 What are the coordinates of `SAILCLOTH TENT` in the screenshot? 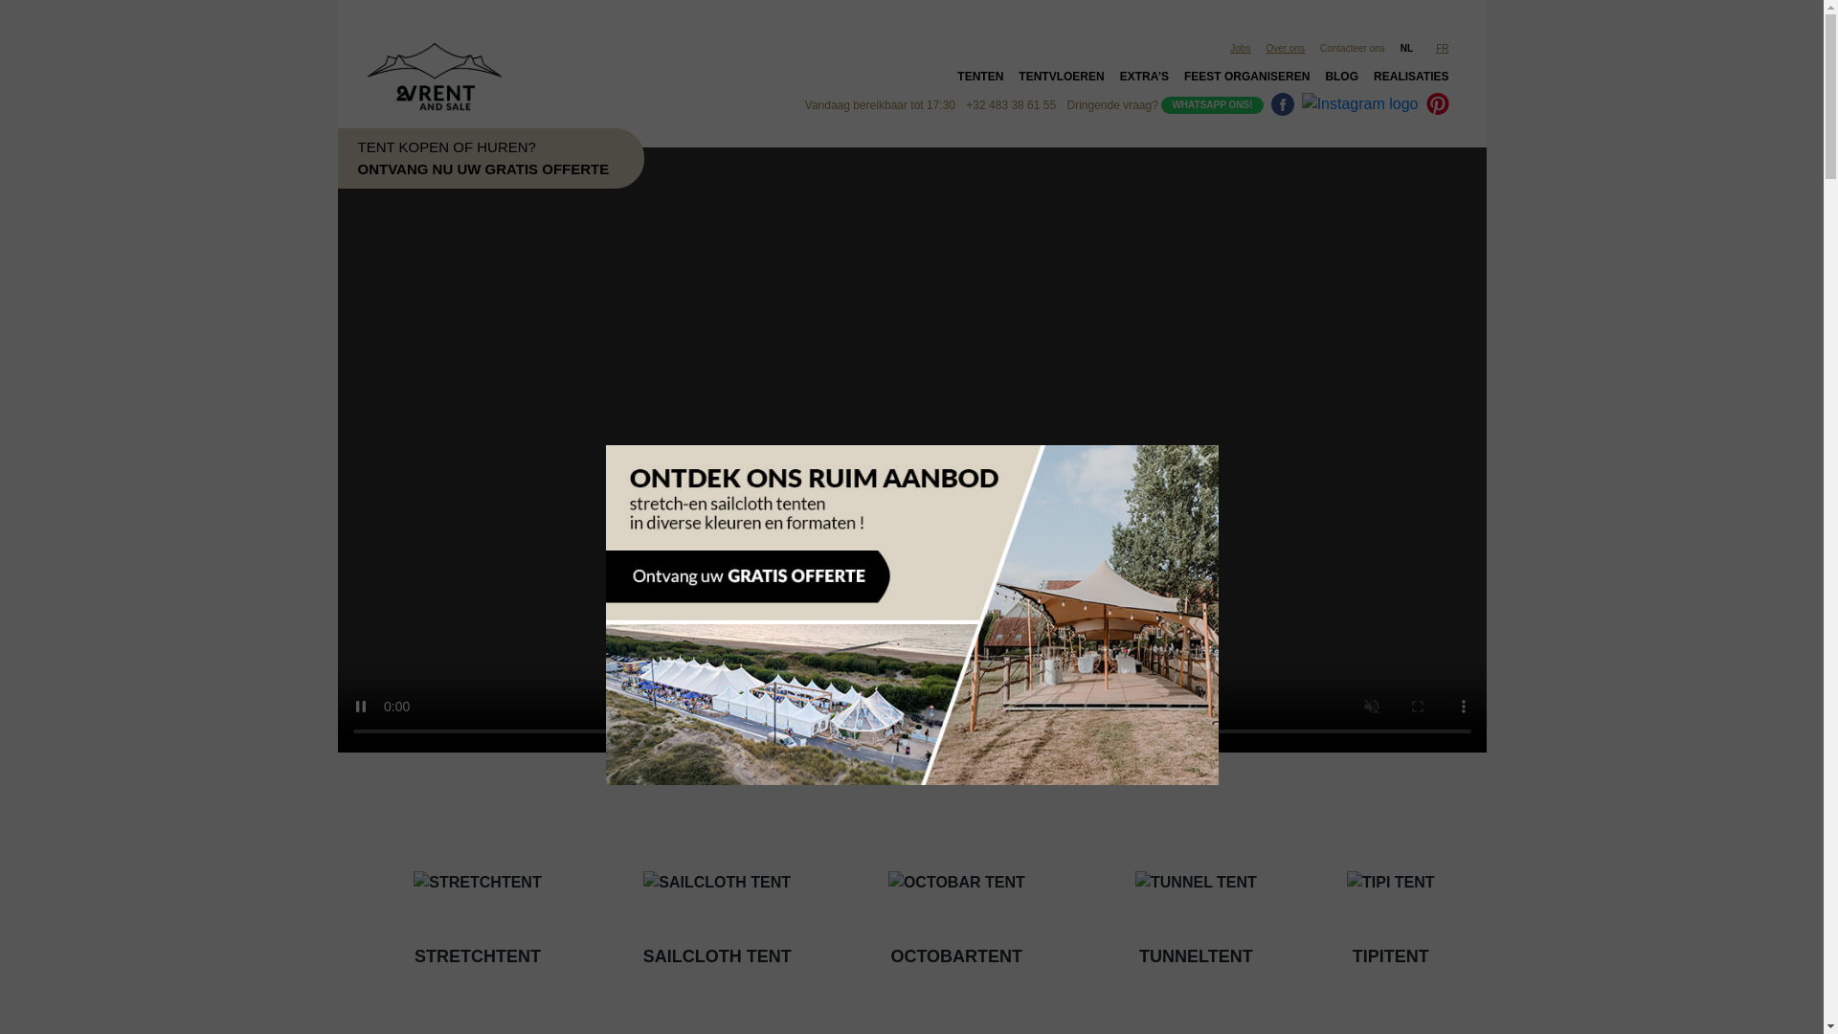 It's located at (717, 900).